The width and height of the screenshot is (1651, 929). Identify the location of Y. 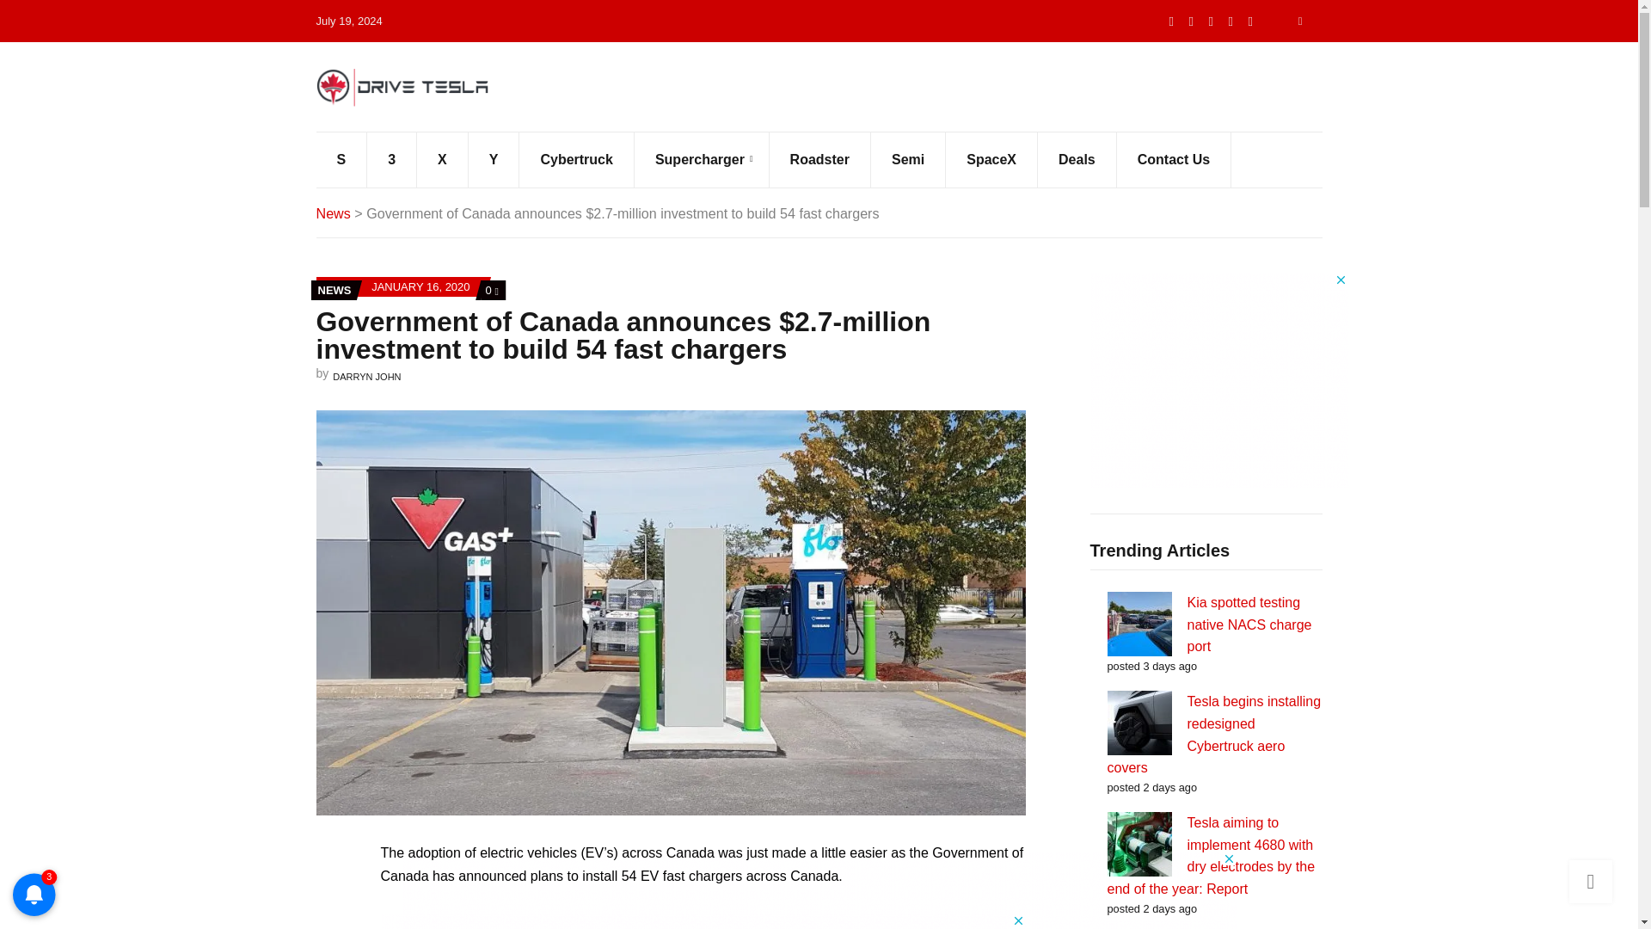
(494, 160).